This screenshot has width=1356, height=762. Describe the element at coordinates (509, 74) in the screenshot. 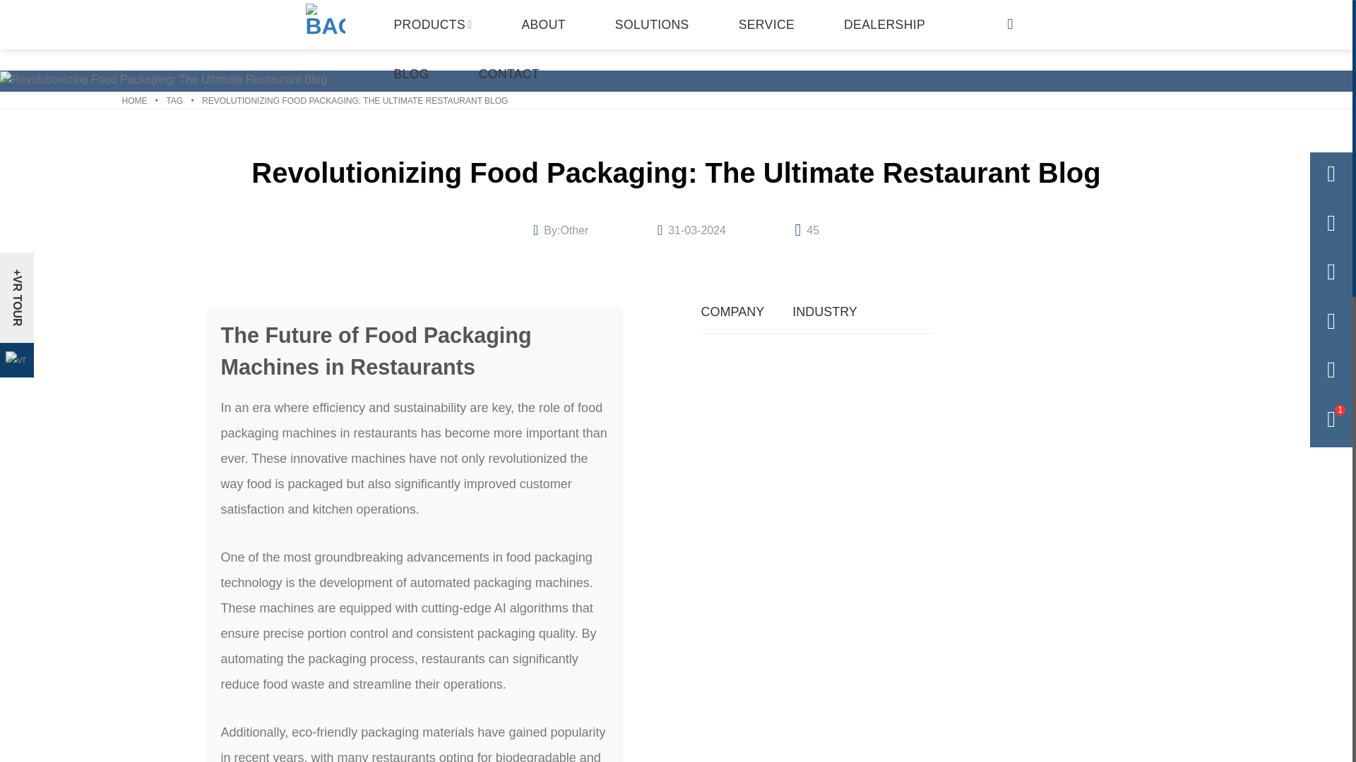

I see `CONTACT` at that location.